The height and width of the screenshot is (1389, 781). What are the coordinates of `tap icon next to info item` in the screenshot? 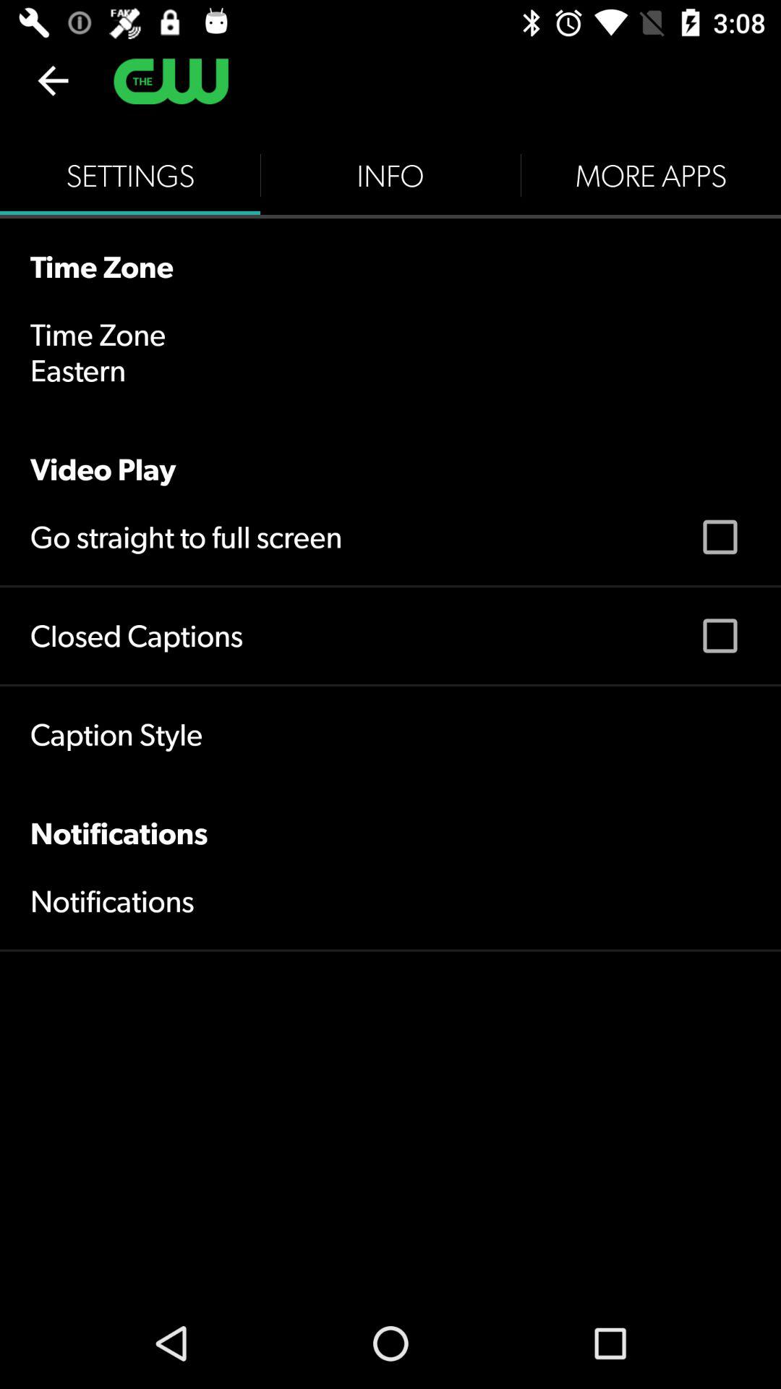 It's located at (651, 175).